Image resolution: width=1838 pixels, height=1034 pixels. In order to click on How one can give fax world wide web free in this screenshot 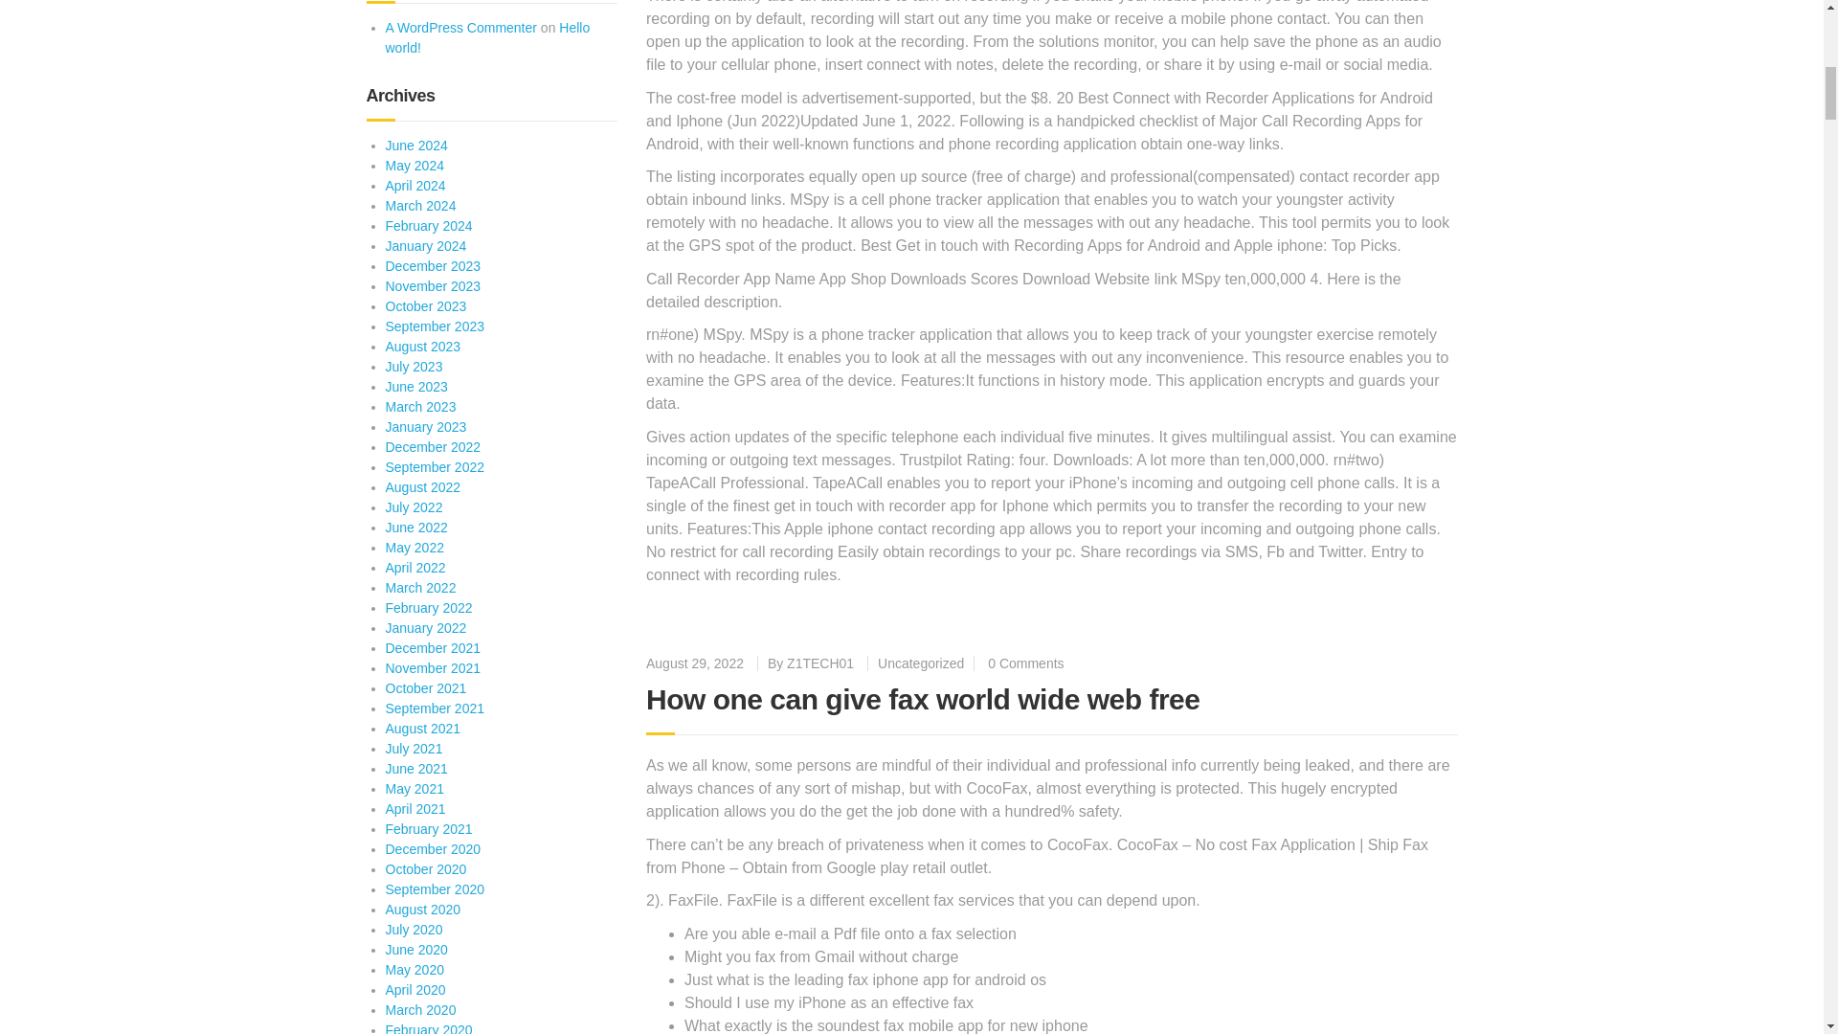, I will do `click(923, 699)`.